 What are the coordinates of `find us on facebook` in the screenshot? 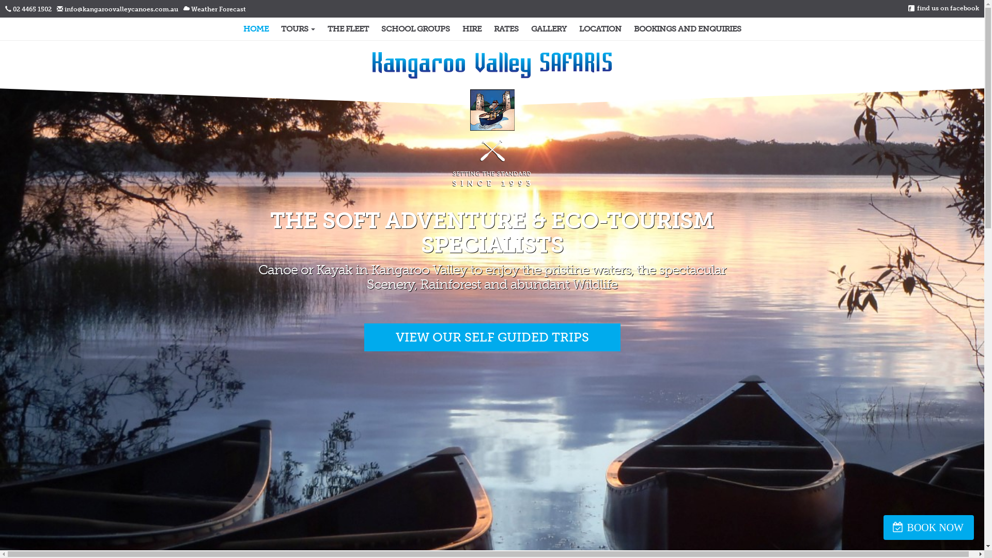 It's located at (948, 8).